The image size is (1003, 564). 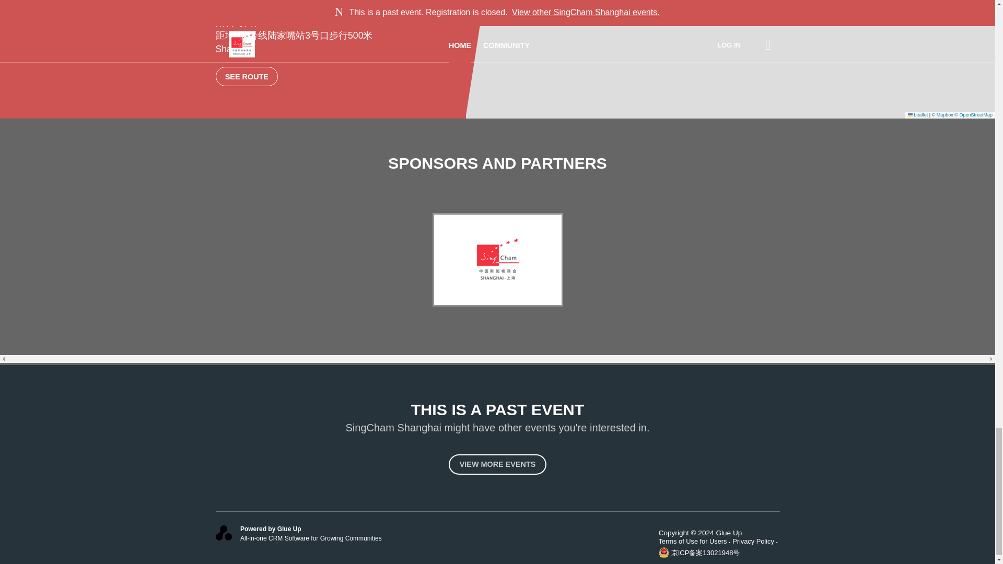 What do you see at coordinates (918, 114) in the screenshot?
I see `A JavaScript library for interactive maps` at bounding box center [918, 114].